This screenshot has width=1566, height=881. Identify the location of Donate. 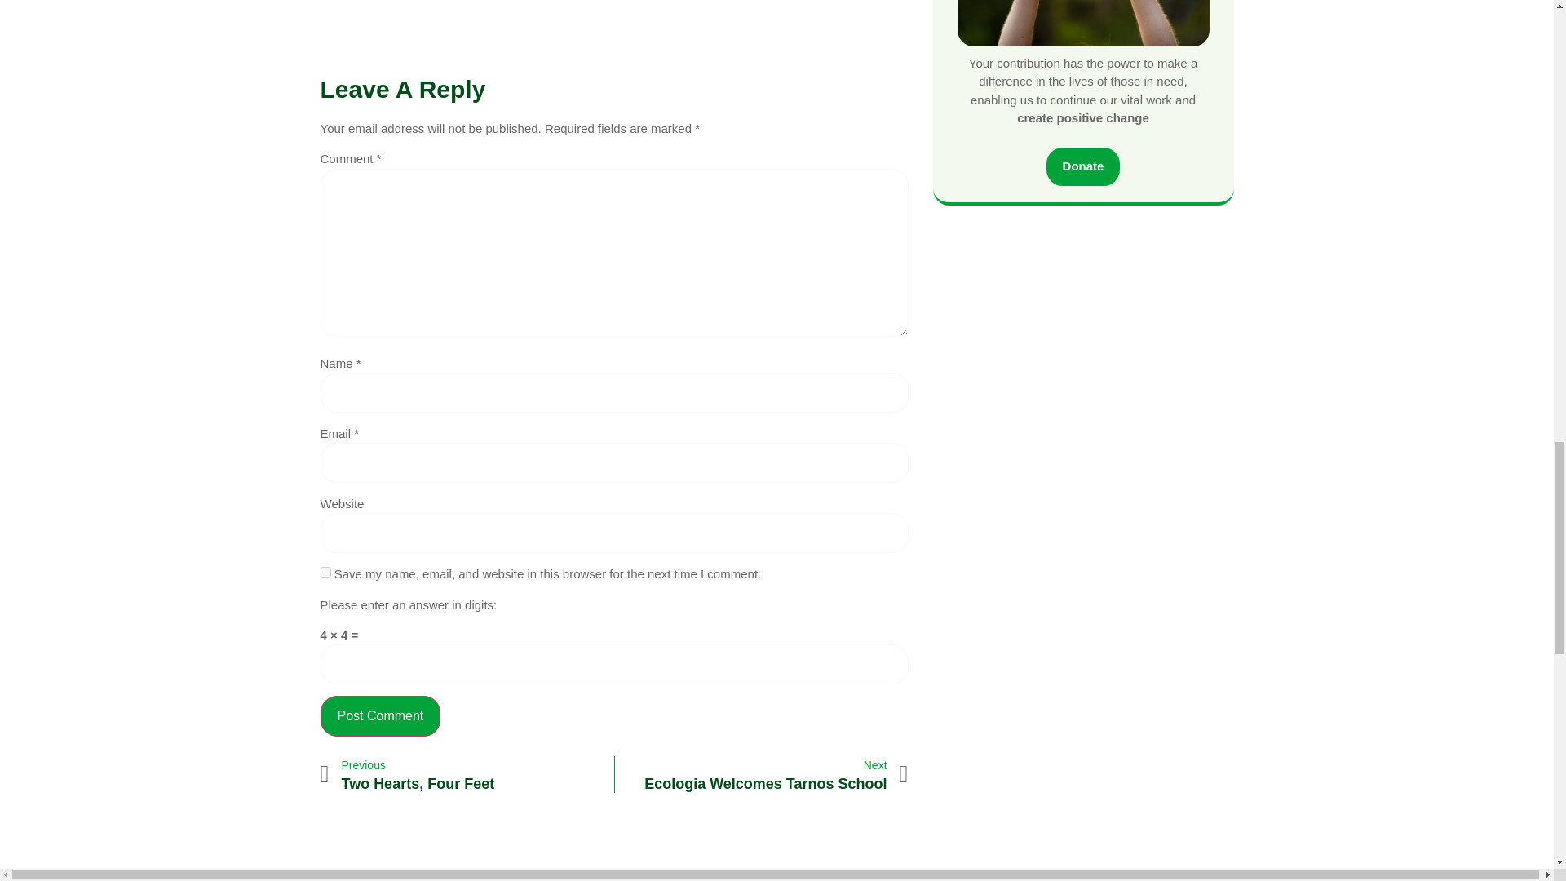
(467, 774).